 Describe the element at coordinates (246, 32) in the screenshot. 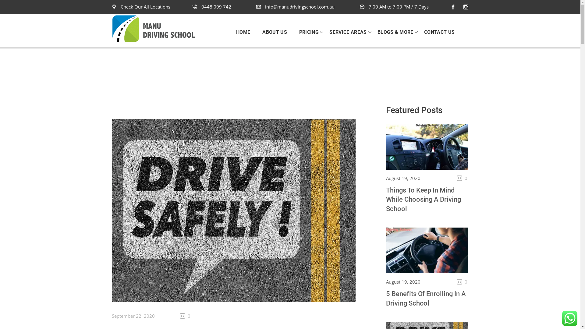

I see `HOME` at that location.